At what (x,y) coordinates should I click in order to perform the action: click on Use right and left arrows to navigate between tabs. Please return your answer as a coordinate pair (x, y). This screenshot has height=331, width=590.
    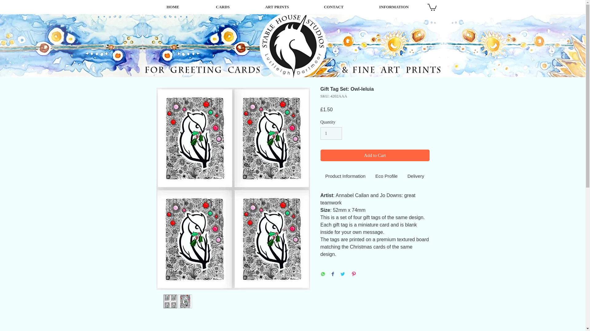
    Looking at the image, I should click on (386, 177).